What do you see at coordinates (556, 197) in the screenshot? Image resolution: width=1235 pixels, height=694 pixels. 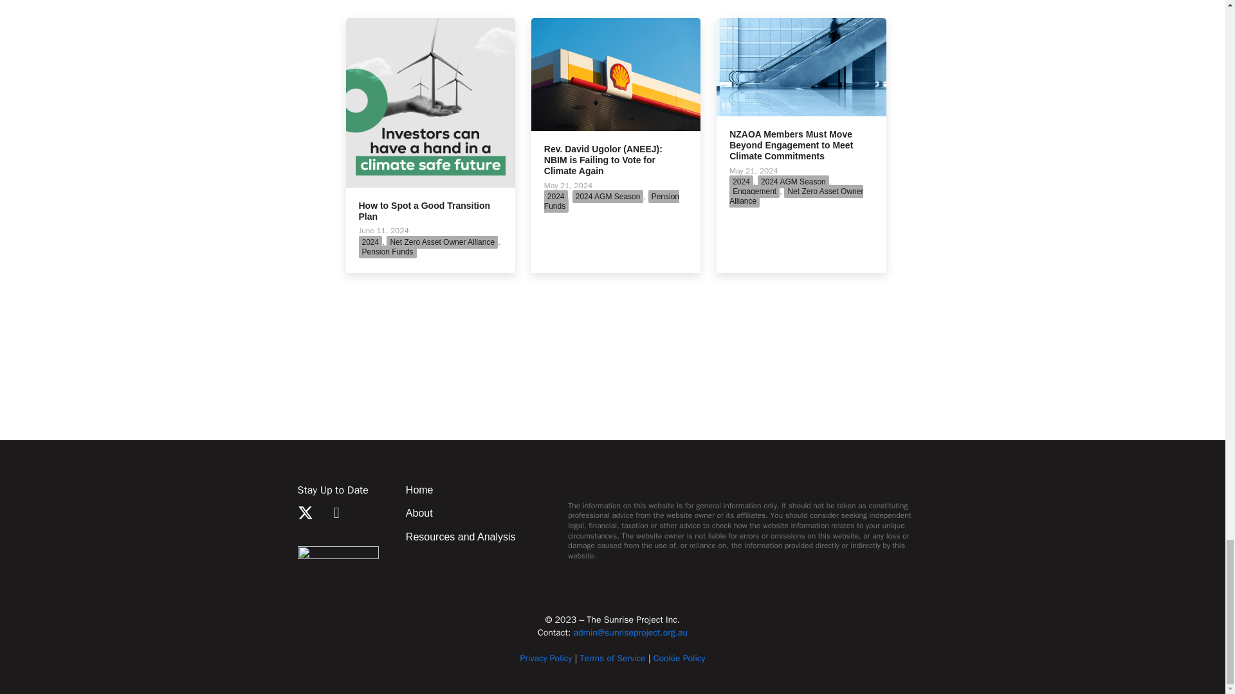 I see `2024` at bounding box center [556, 197].